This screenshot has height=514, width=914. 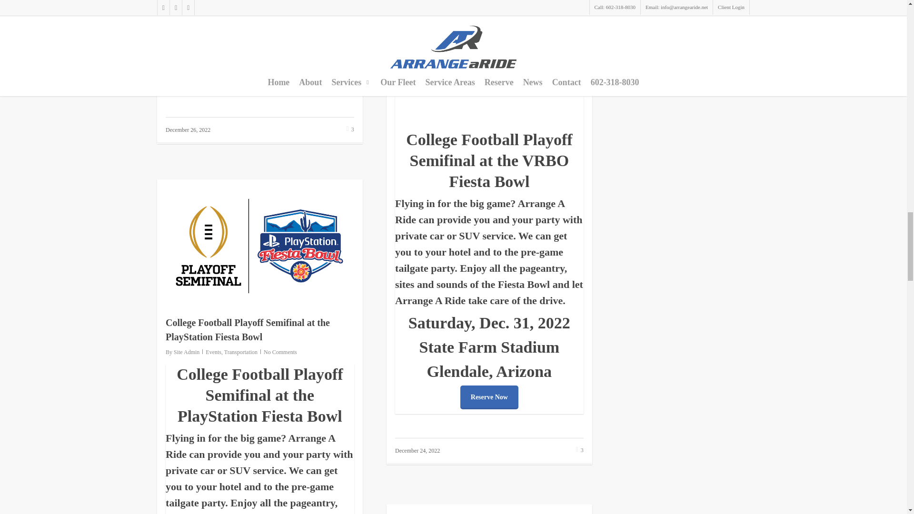 What do you see at coordinates (580, 450) in the screenshot?
I see `Love this` at bounding box center [580, 450].